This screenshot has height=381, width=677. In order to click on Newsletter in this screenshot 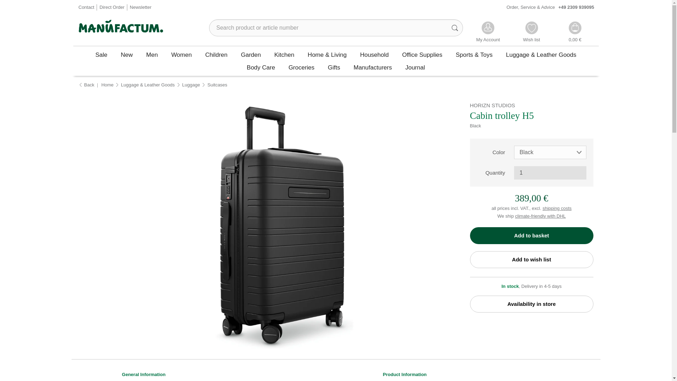, I will do `click(140, 8)`.